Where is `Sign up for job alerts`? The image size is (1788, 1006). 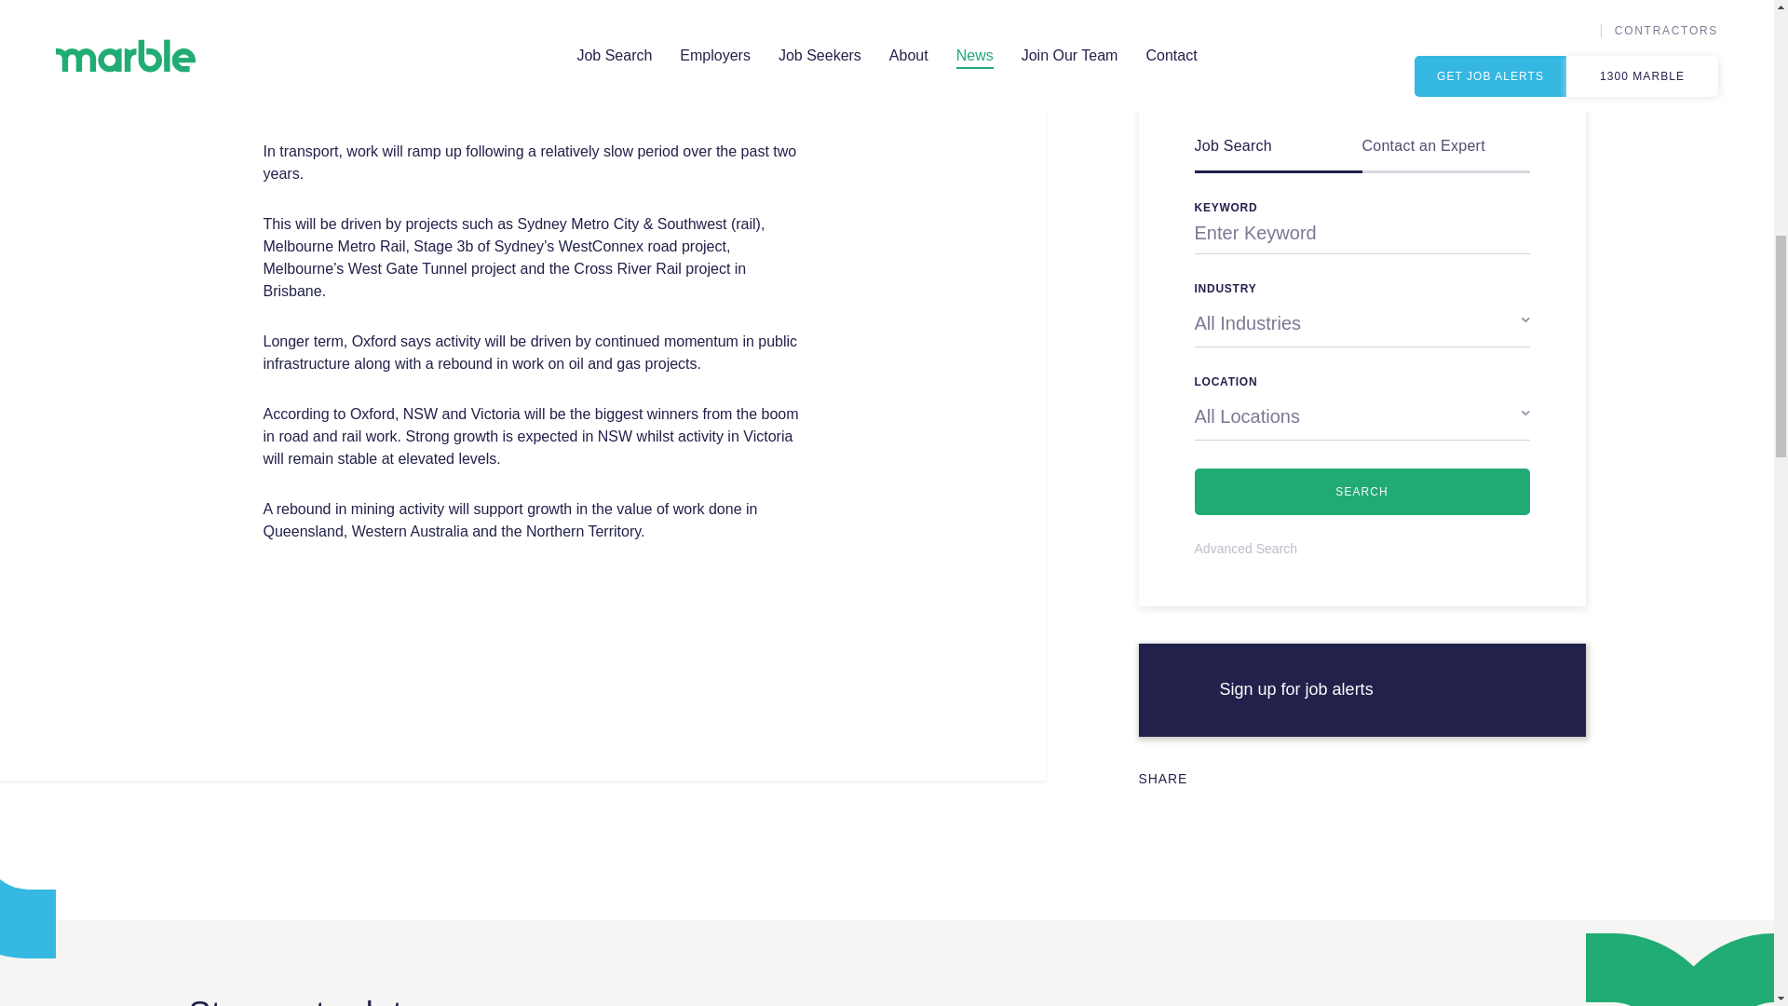
Sign up for job alerts is located at coordinates (1362, 689).